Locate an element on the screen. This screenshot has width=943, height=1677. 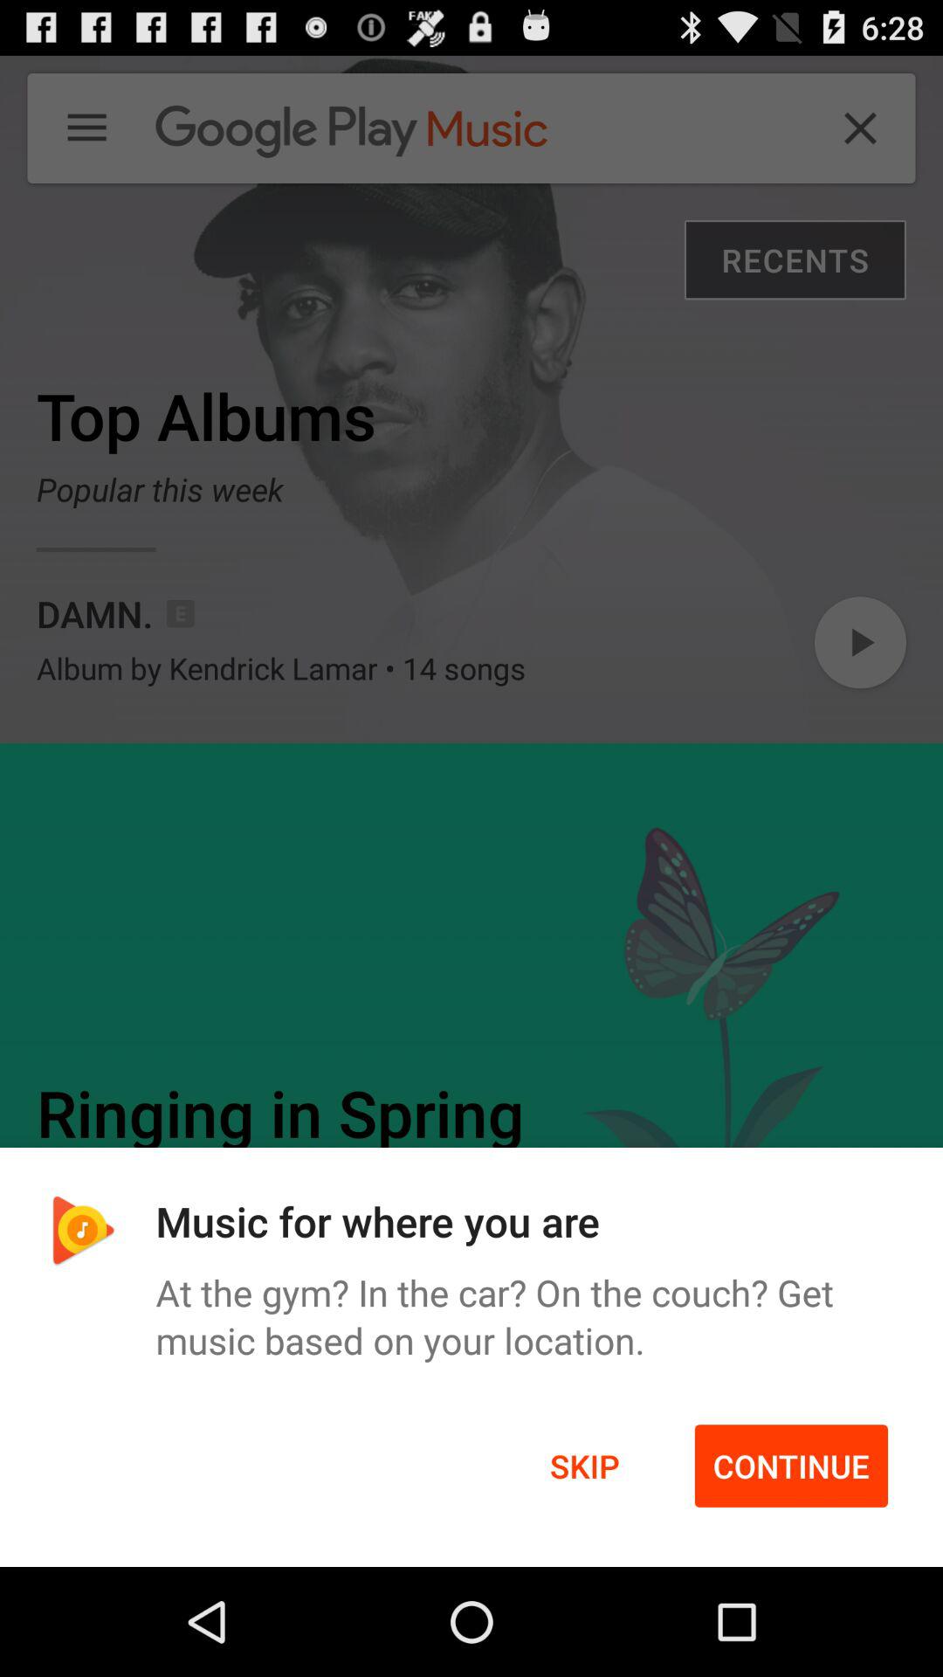
select icon at the center is located at coordinates (471, 811).